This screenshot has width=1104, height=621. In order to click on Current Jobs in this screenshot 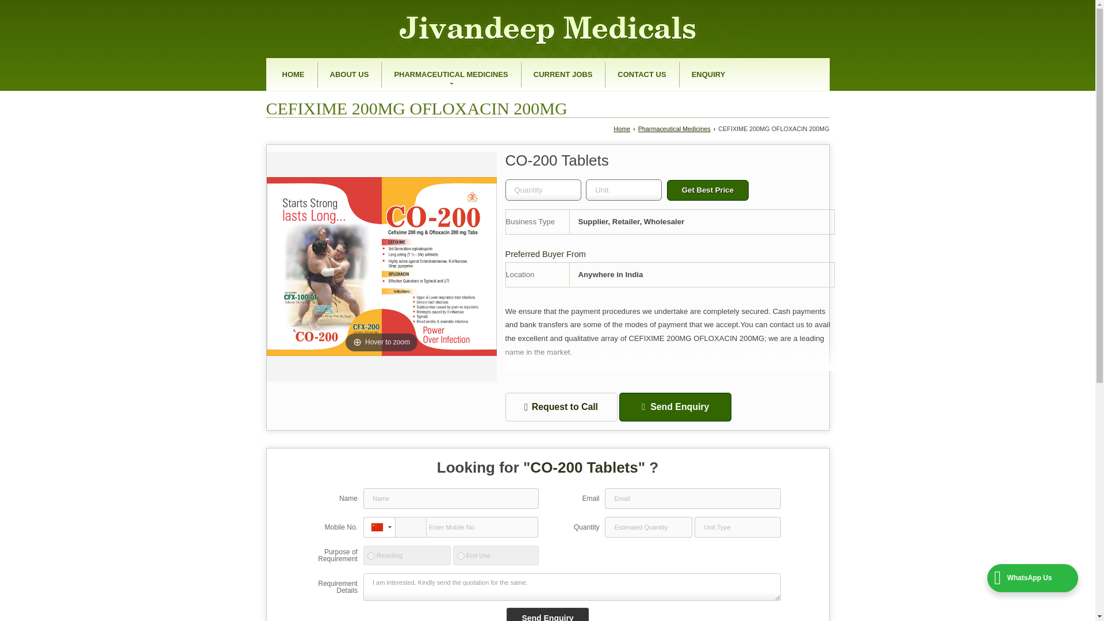, I will do `click(563, 75)`.